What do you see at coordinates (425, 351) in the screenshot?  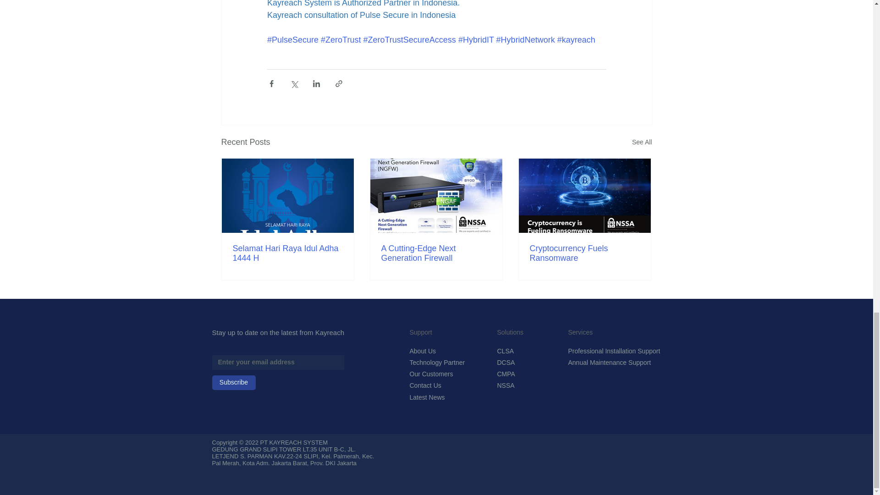 I see `About Us` at bounding box center [425, 351].